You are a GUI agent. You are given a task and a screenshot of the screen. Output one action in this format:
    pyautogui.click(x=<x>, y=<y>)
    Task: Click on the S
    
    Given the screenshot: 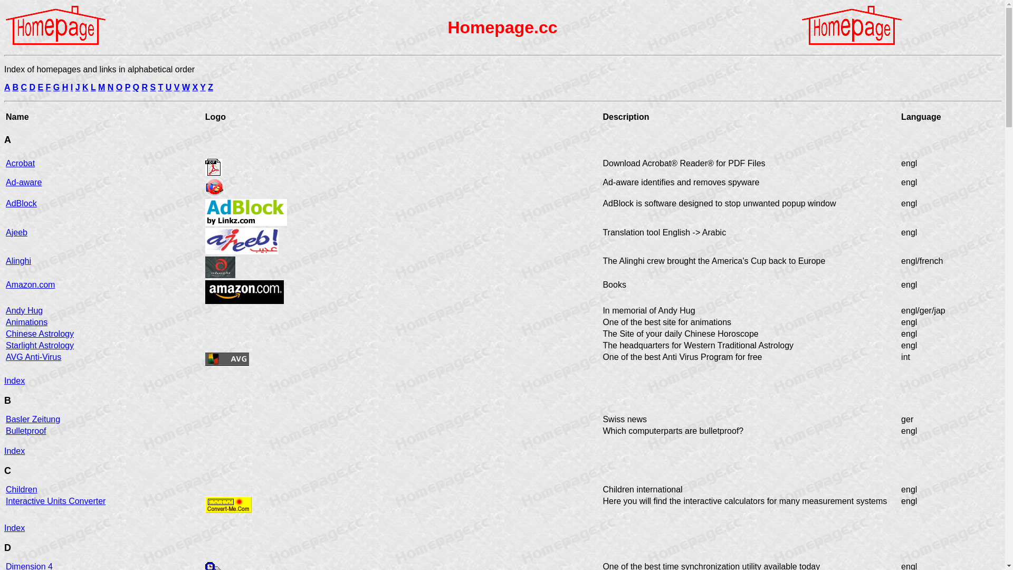 What is the action you would take?
    pyautogui.click(x=153, y=88)
    